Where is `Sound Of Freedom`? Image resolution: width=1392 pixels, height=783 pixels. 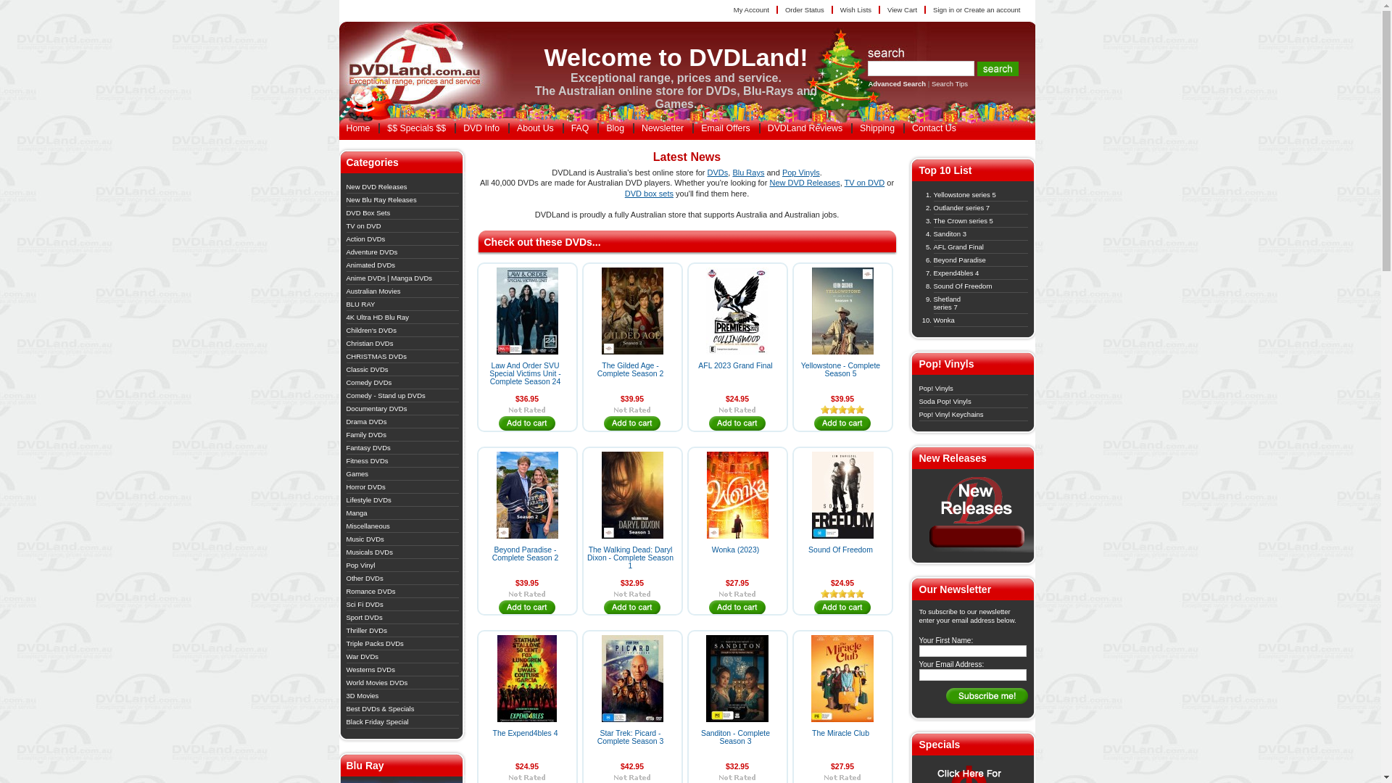
Sound Of Freedom is located at coordinates (841, 550).